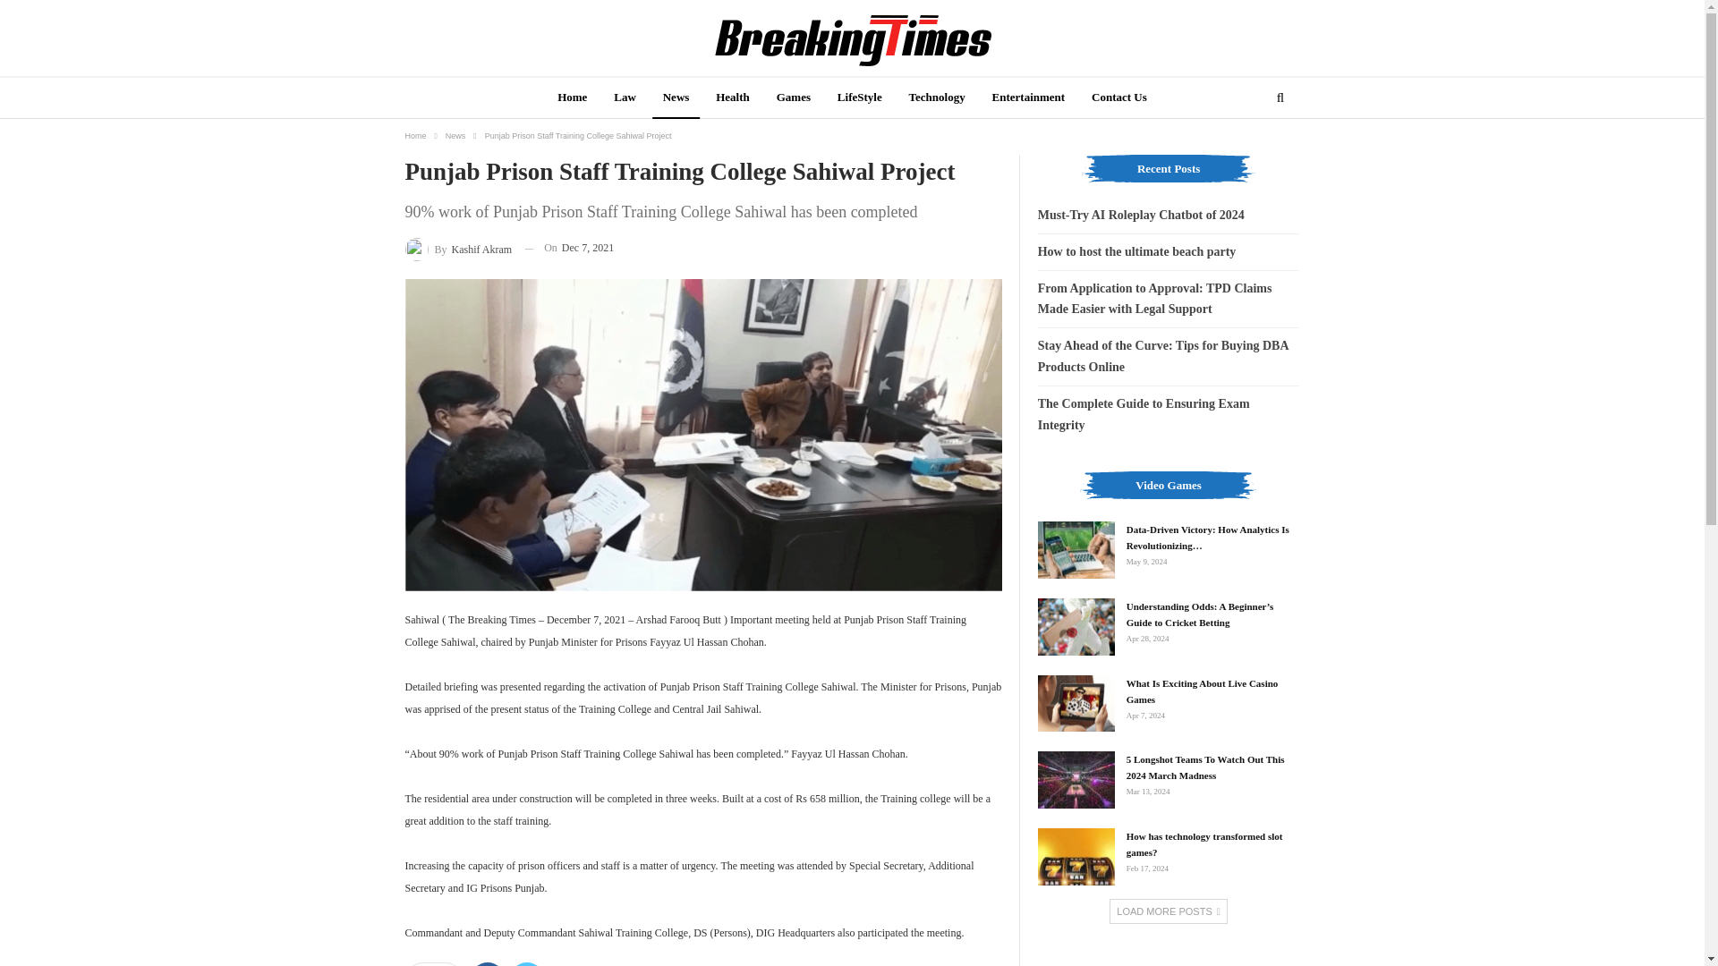 The height and width of the screenshot is (966, 1718). What do you see at coordinates (572, 98) in the screenshot?
I see `Home` at bounding box center [572, 98].